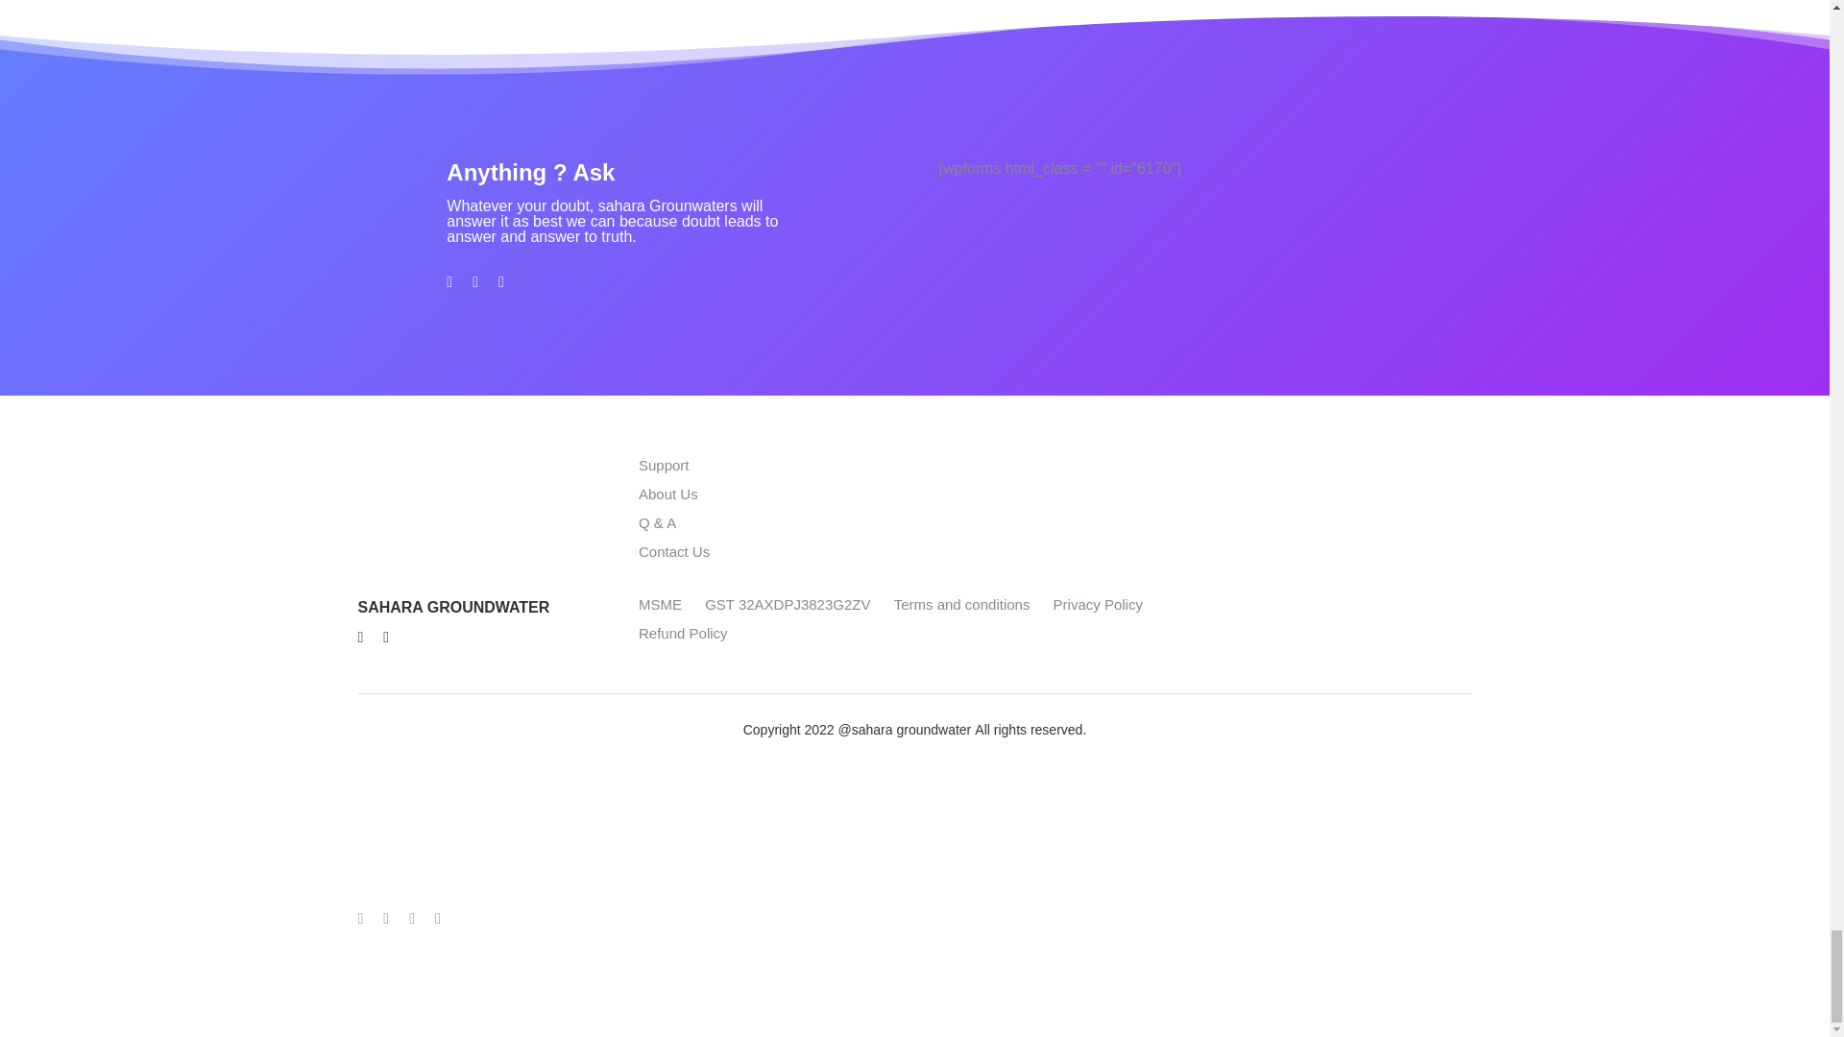  What do you see at coordinates (664, 465) in the screenshot?
I see `Support` at bounding box center [664, 465].